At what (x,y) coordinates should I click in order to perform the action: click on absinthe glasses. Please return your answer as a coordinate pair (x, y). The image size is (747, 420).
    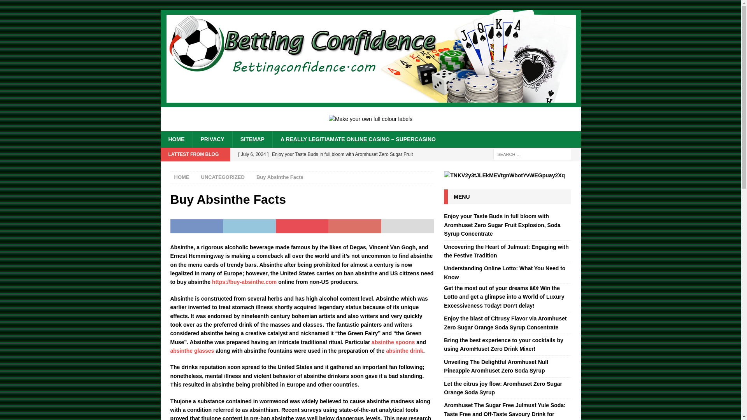
    Looking at the image, I should click on (192, 351).